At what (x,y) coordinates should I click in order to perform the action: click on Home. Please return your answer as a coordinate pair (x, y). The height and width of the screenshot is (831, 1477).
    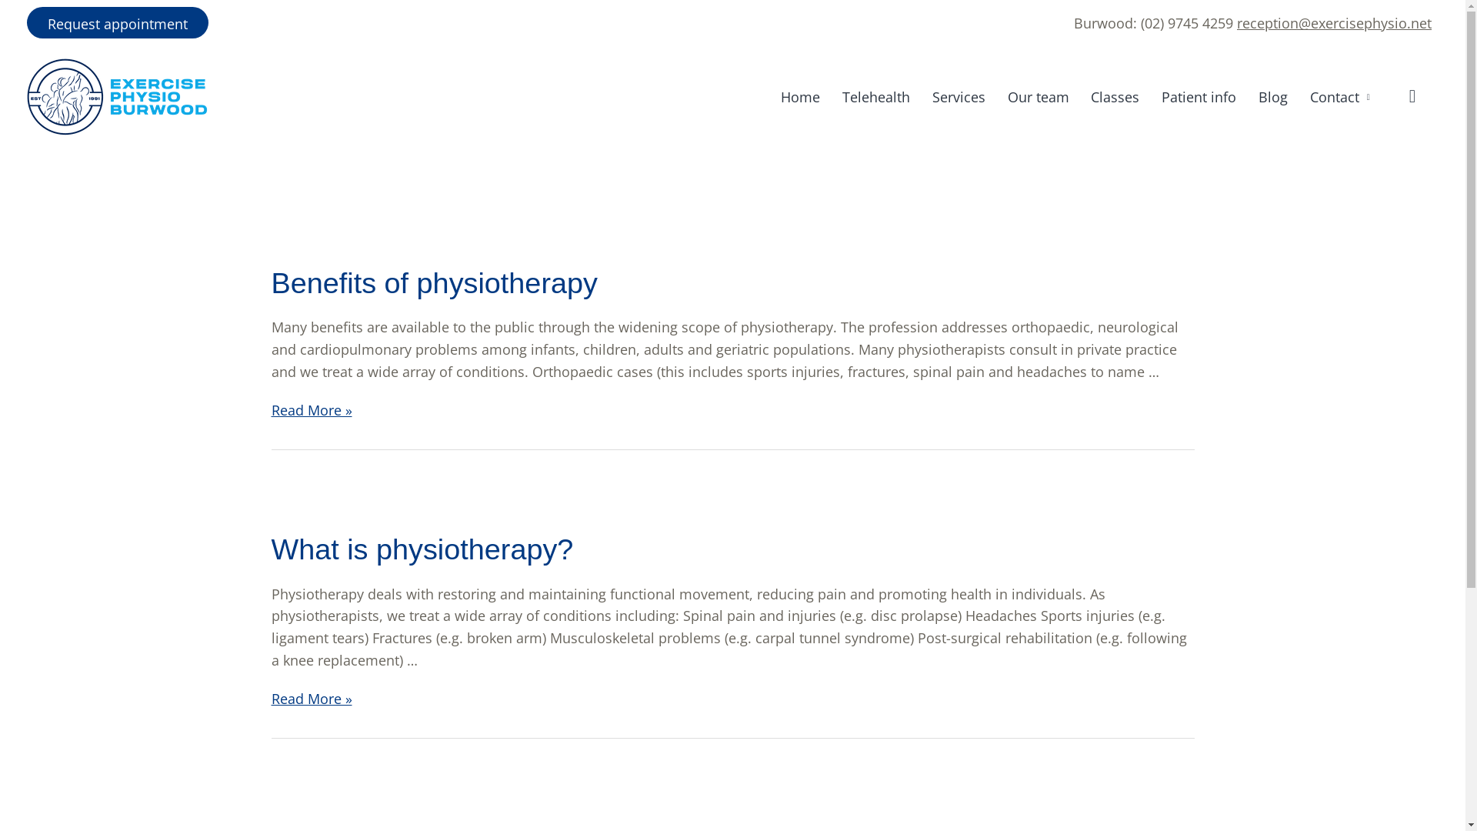
    Looking at the image, I should click on (801, 97).